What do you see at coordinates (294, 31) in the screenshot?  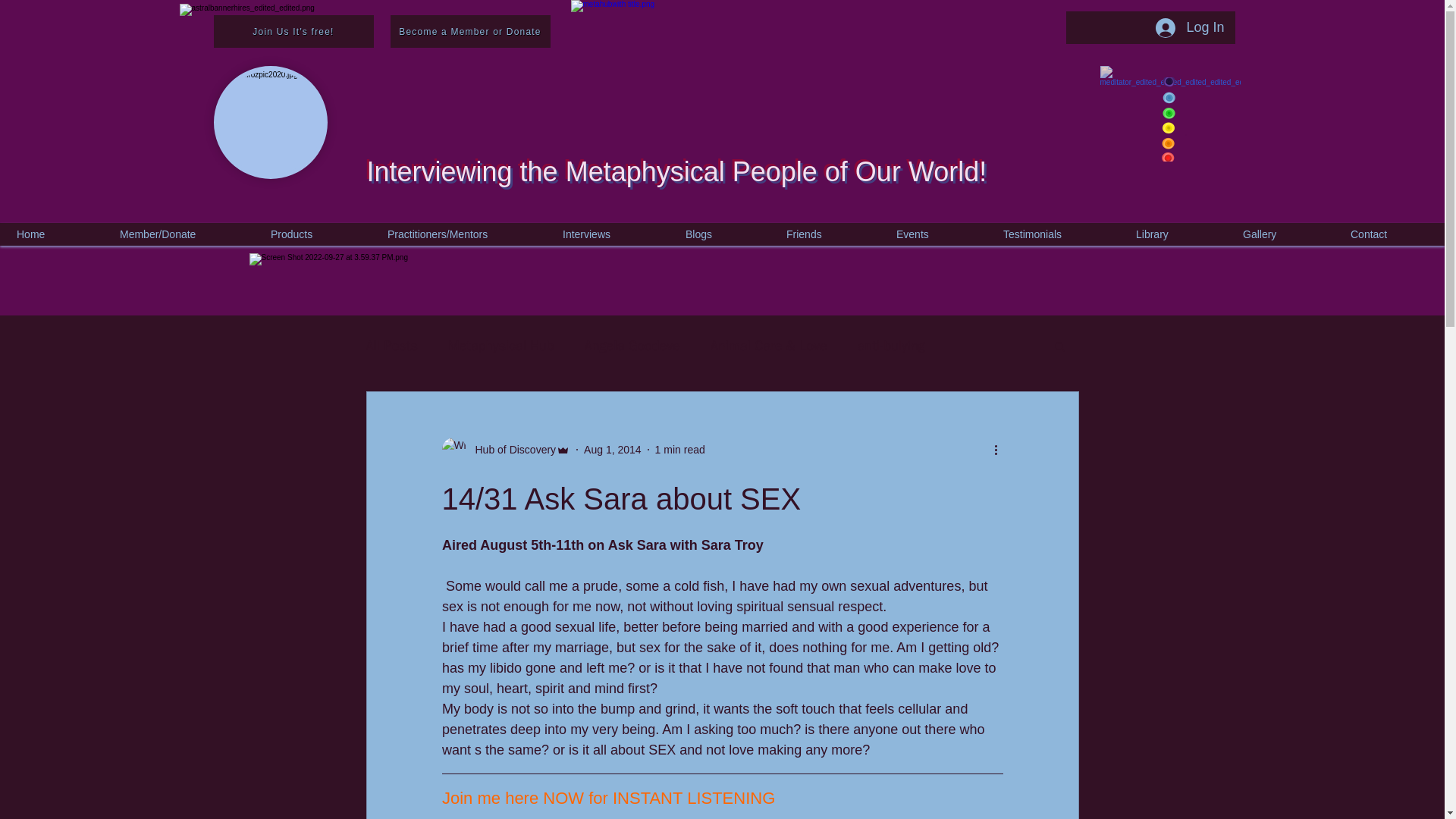 I see `Join Us It's free!` at bounding box center [294, 31].